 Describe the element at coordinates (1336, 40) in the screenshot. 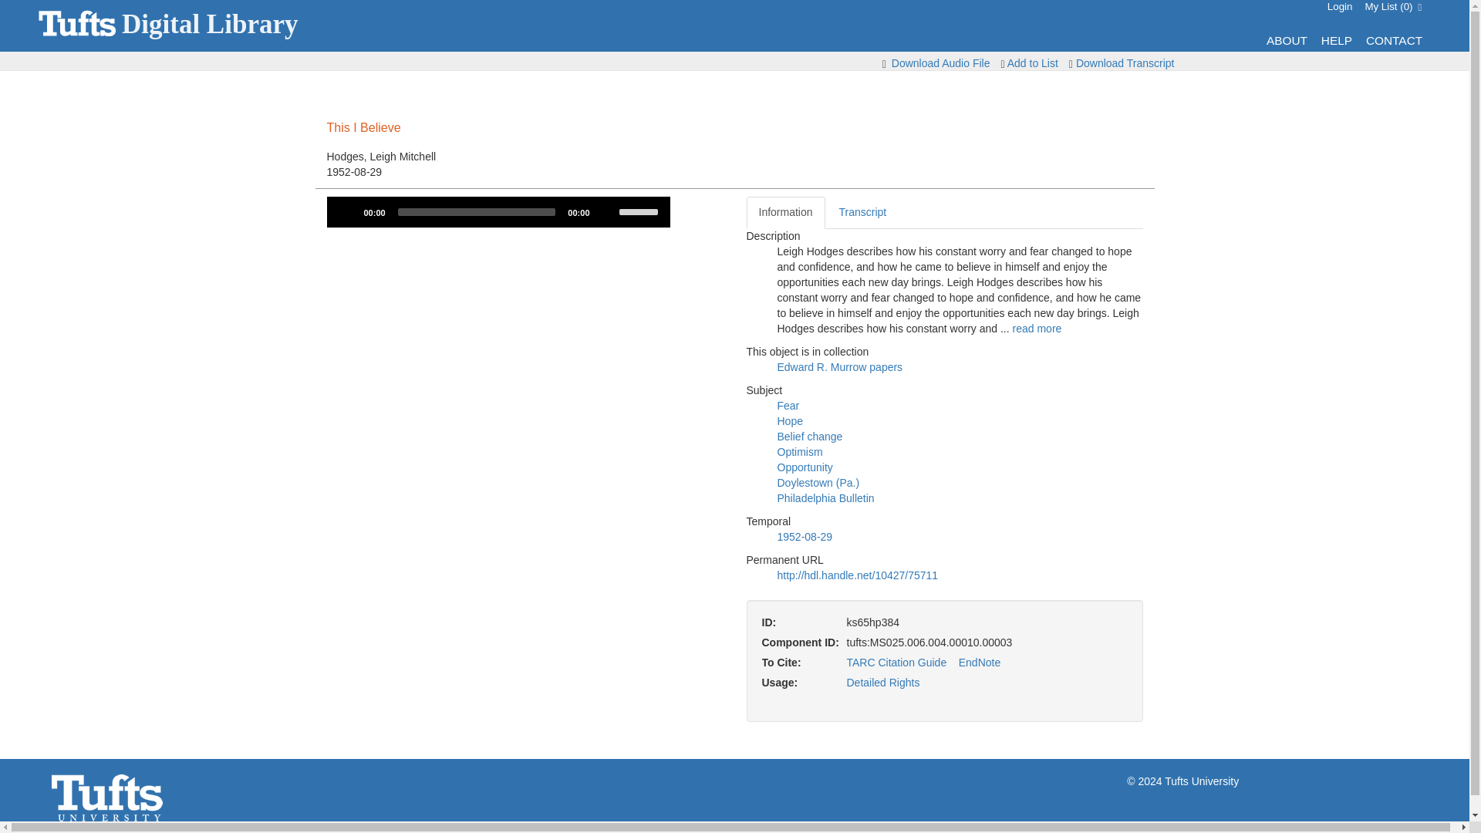

I see `HELP` at that location.